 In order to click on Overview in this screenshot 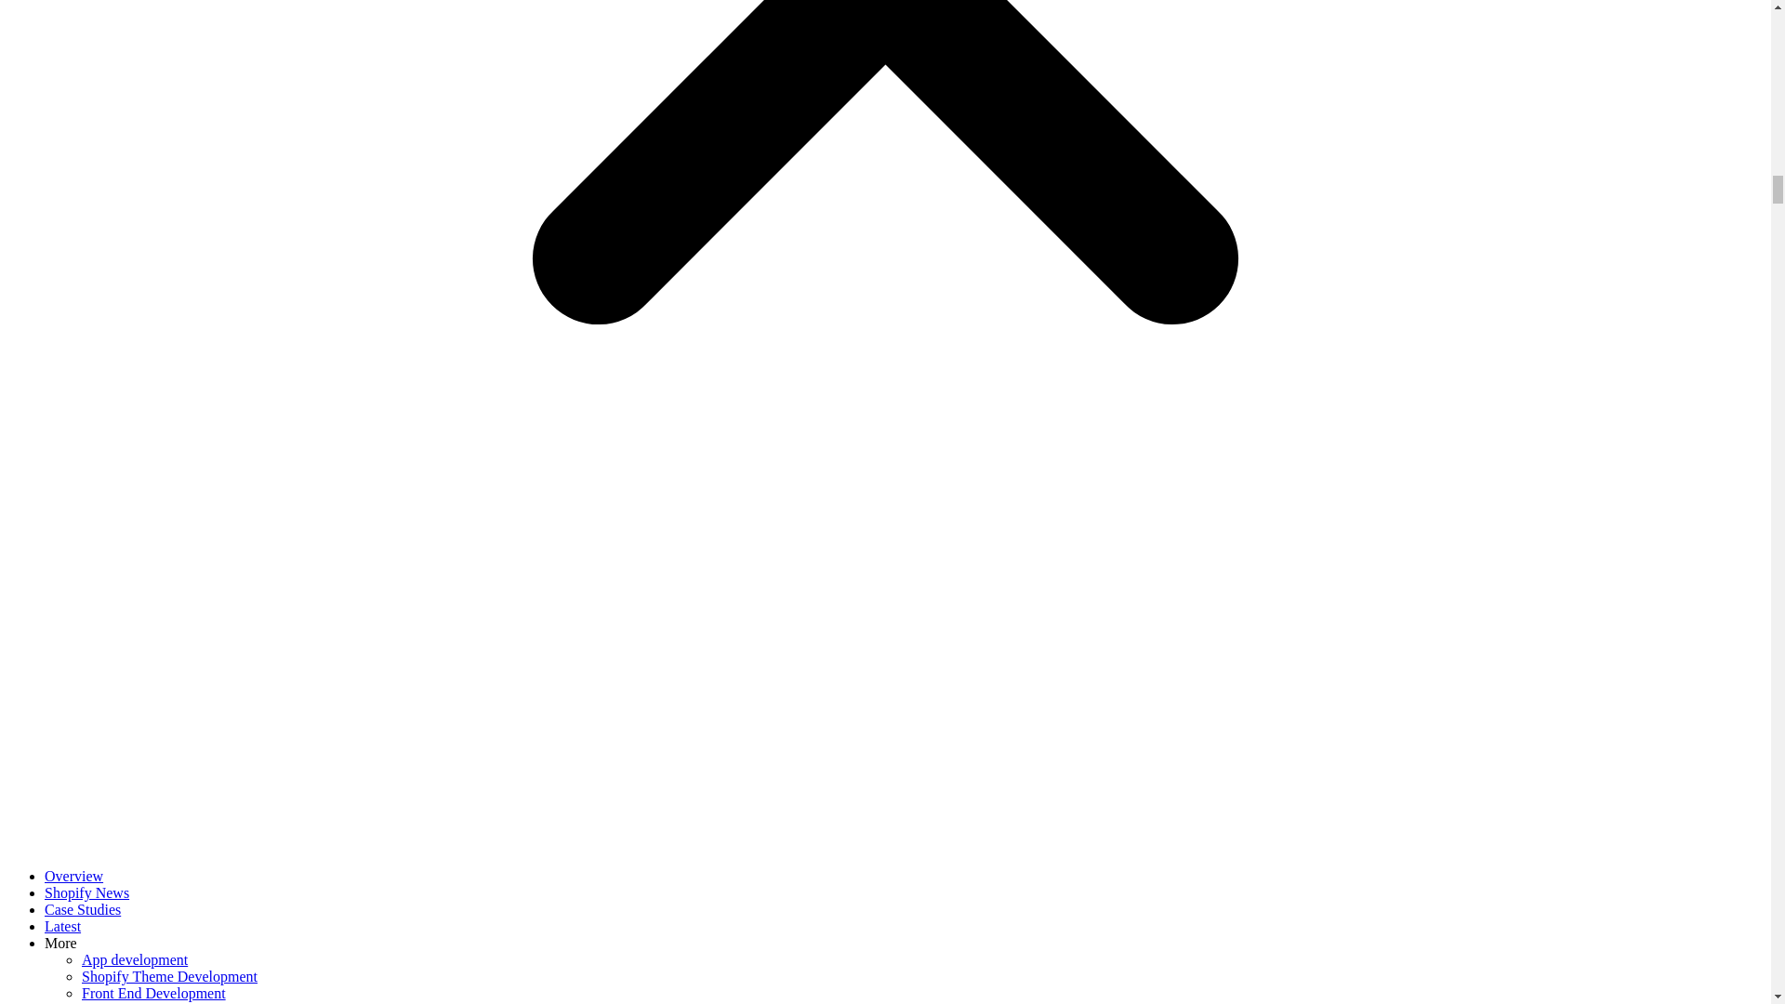, I will do `click(74, 876)`.